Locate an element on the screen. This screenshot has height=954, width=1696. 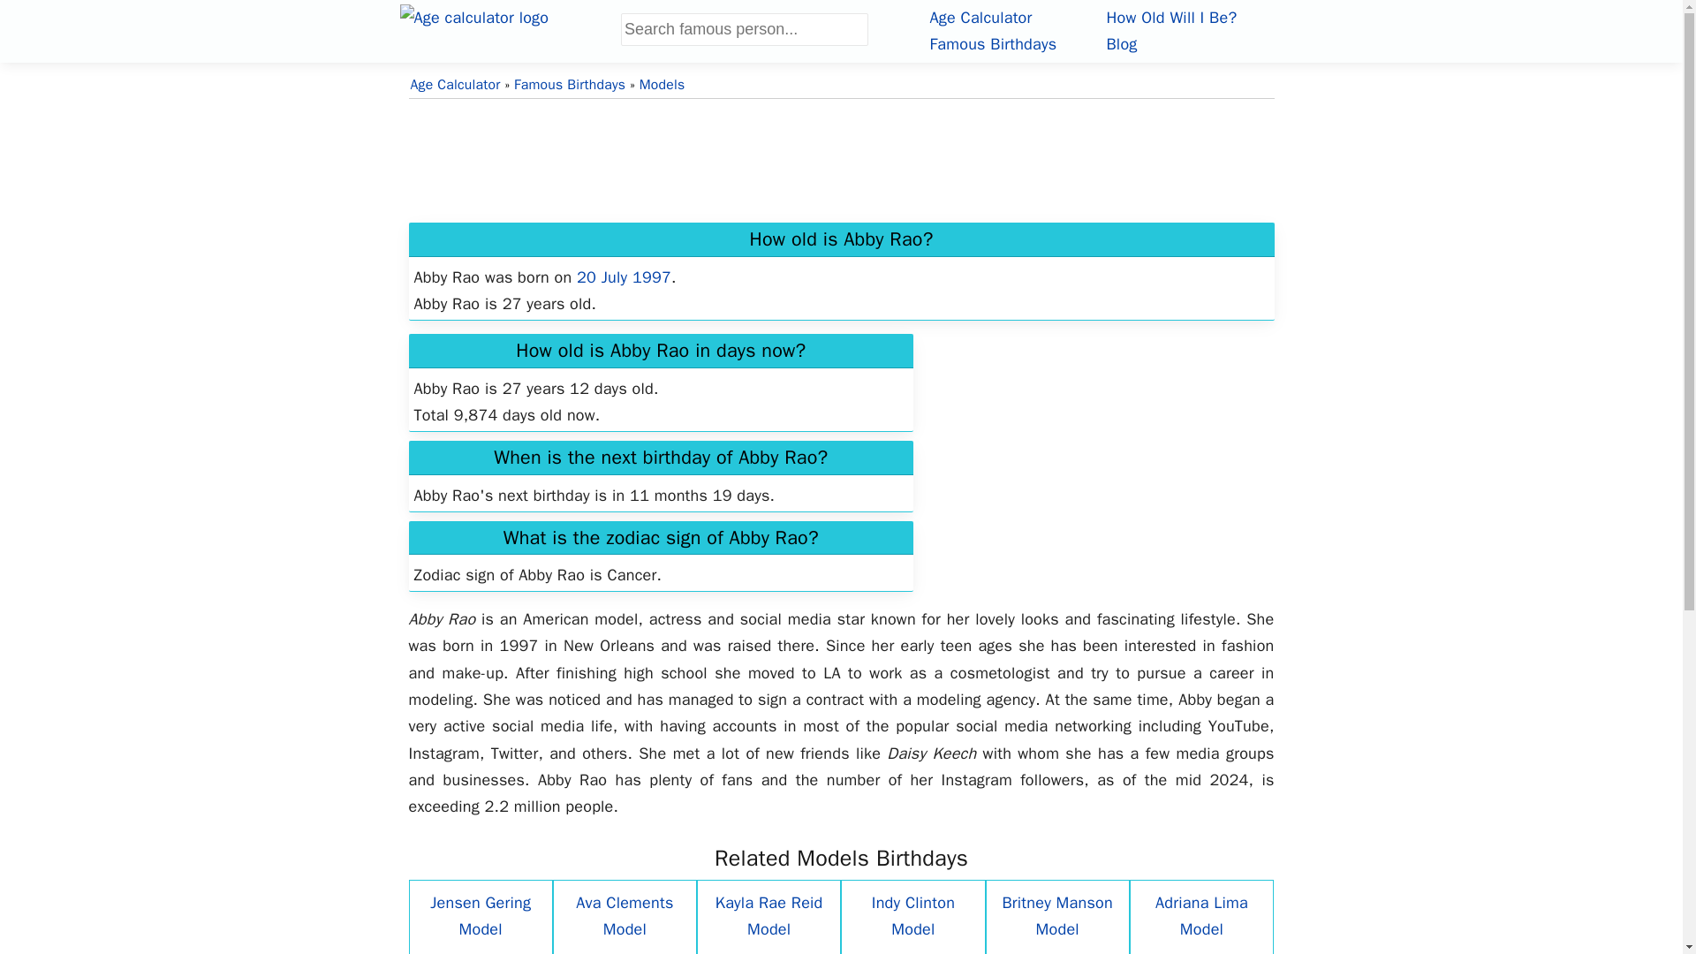
Famous Birthdays is located at coordinates (569, 85).